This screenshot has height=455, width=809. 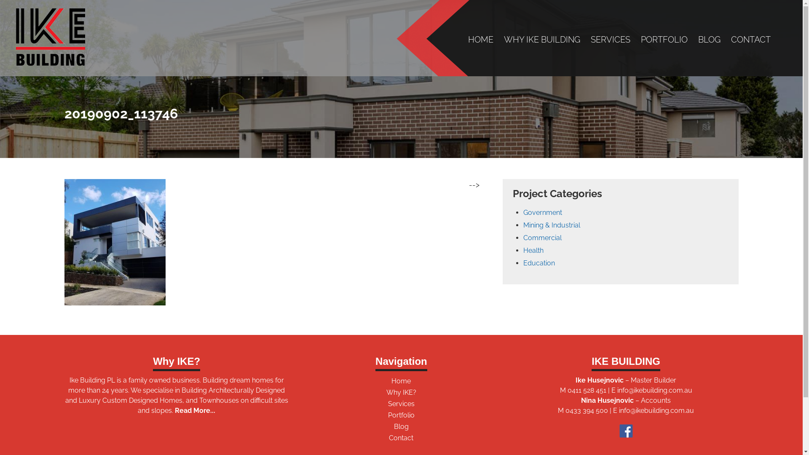 I want to click on Portfolio, so click(x=401, y=415).